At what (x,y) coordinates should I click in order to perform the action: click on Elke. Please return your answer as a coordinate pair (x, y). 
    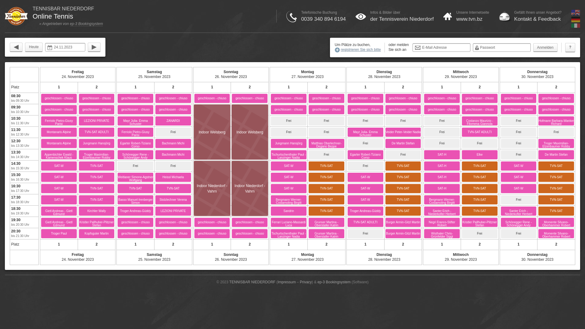
    Looking at the image, I should click on (480, 155).